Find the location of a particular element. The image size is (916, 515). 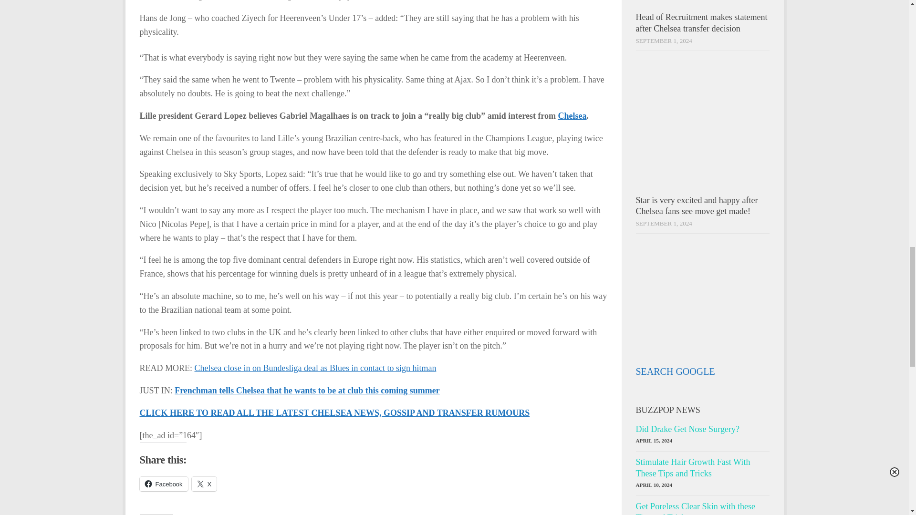

X is located at coordinates (204, 484).